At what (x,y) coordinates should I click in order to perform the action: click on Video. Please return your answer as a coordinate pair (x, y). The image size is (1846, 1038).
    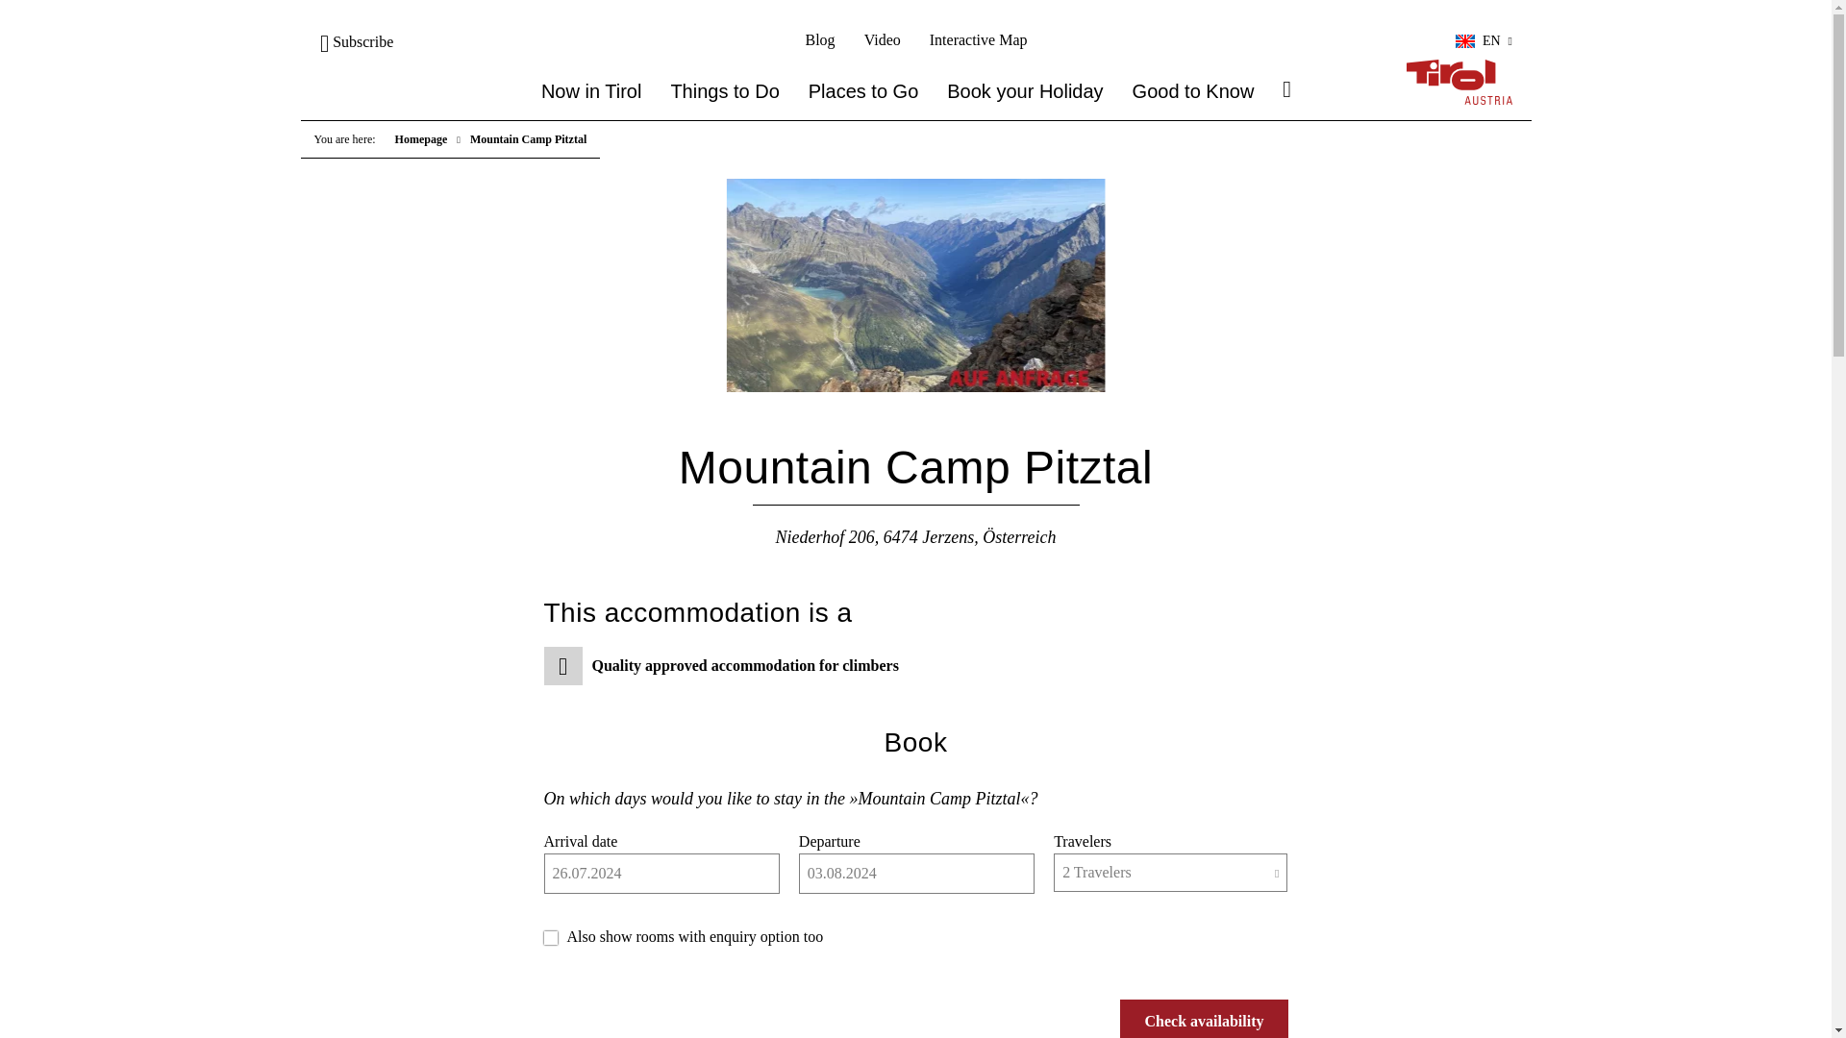
    Looking at the image, I should click on (882, 39).